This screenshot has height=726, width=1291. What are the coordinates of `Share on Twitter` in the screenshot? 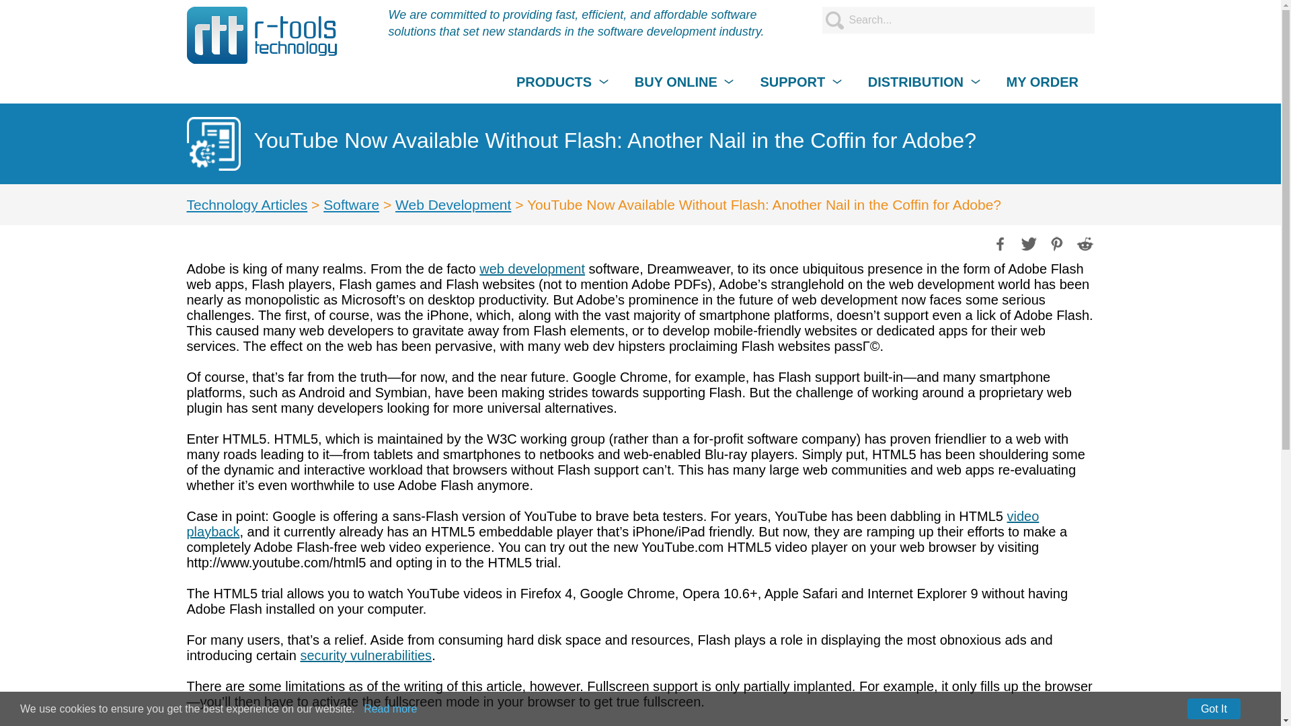 It's located at (1027, 242).